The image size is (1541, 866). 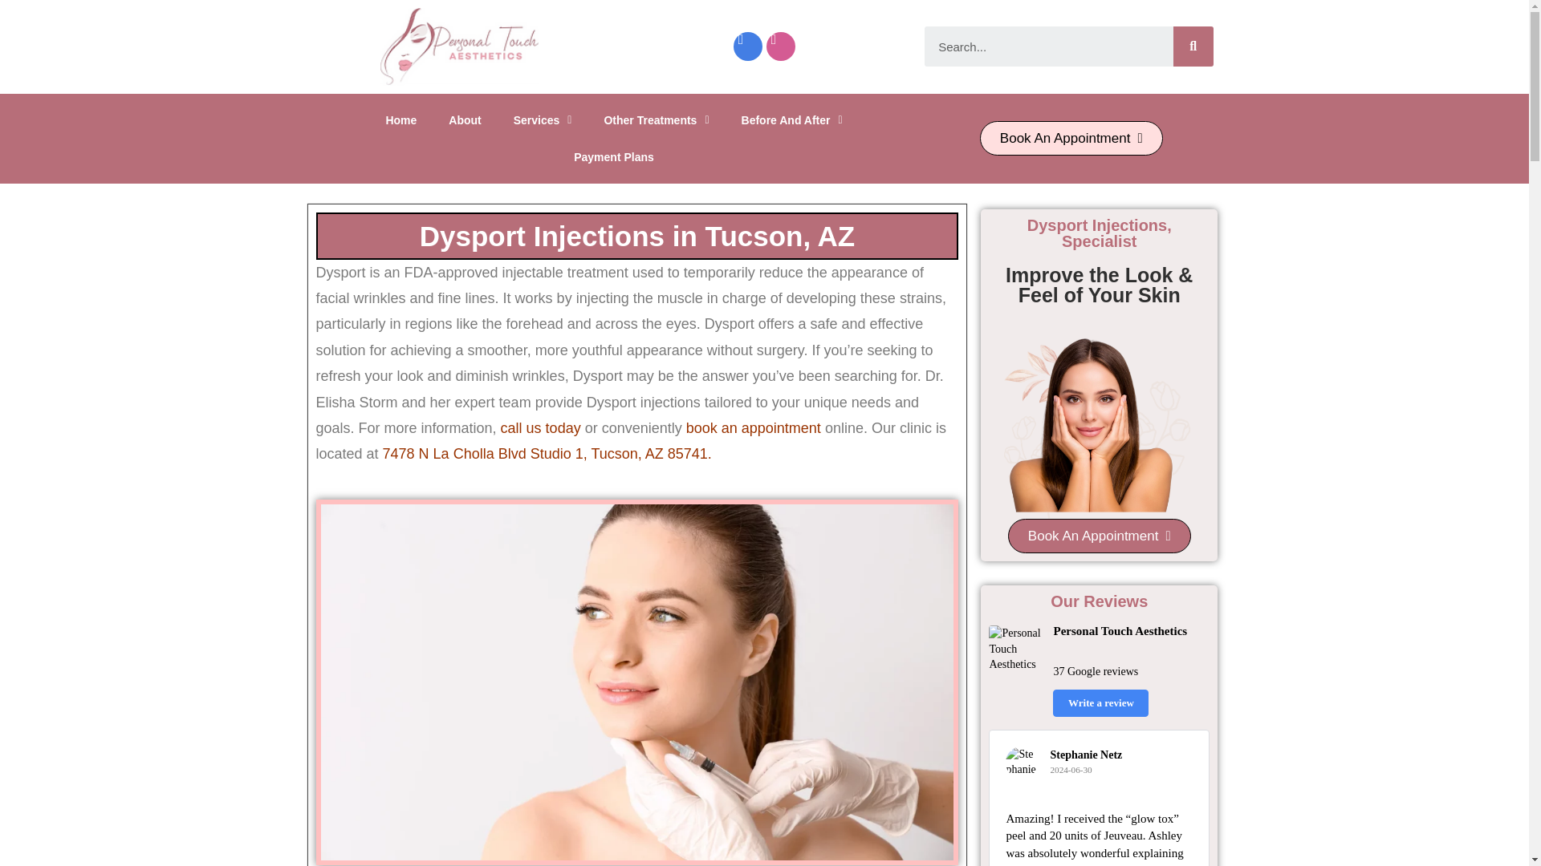 I want to click on Services, so click(x=543, y=120).